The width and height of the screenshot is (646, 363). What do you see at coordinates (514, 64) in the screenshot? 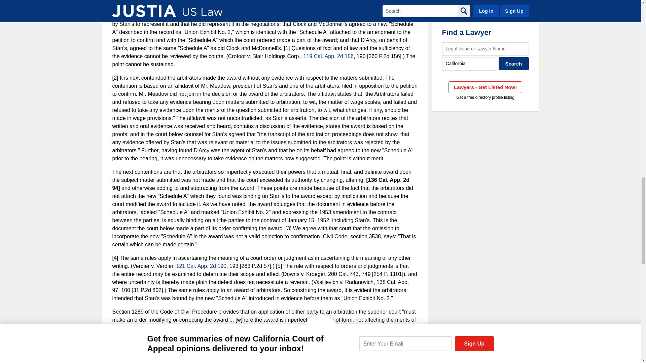
I see `Search` at bounding box center [514, 64].